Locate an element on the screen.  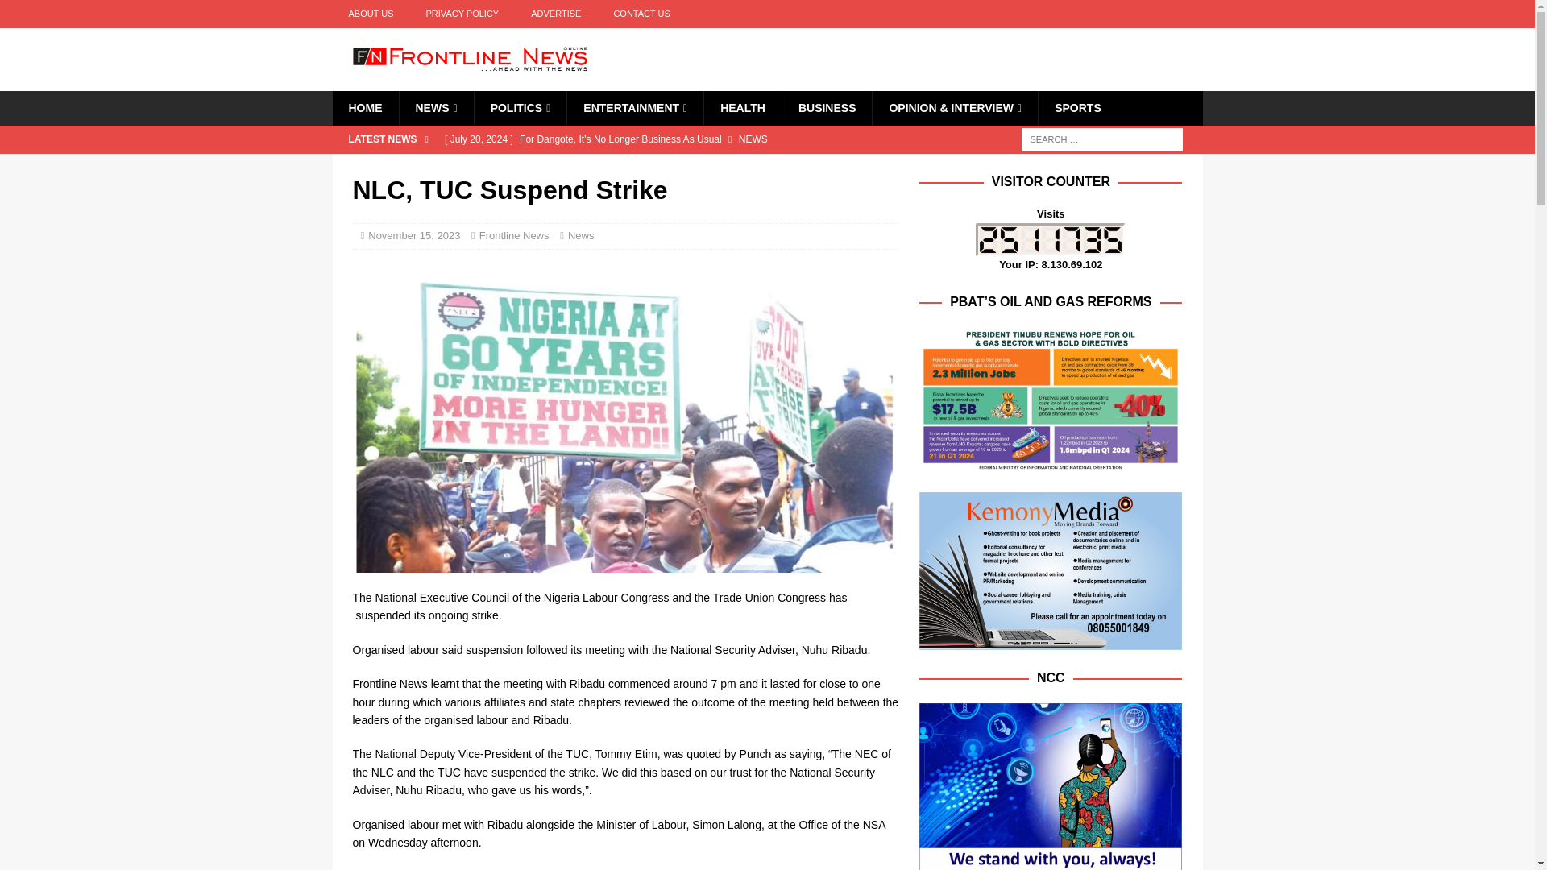
ADVERTISE is located at coordinates (556, 14).